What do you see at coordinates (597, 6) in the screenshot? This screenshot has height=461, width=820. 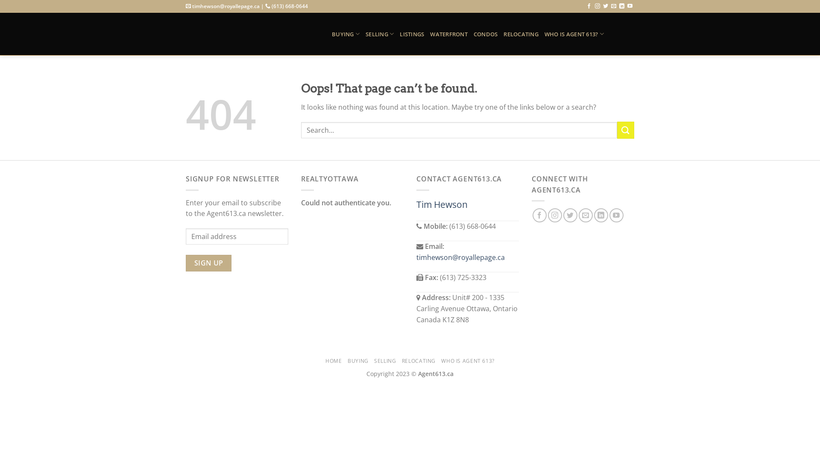 I see `Follow on Instagram` at bounding box center [597, 6].